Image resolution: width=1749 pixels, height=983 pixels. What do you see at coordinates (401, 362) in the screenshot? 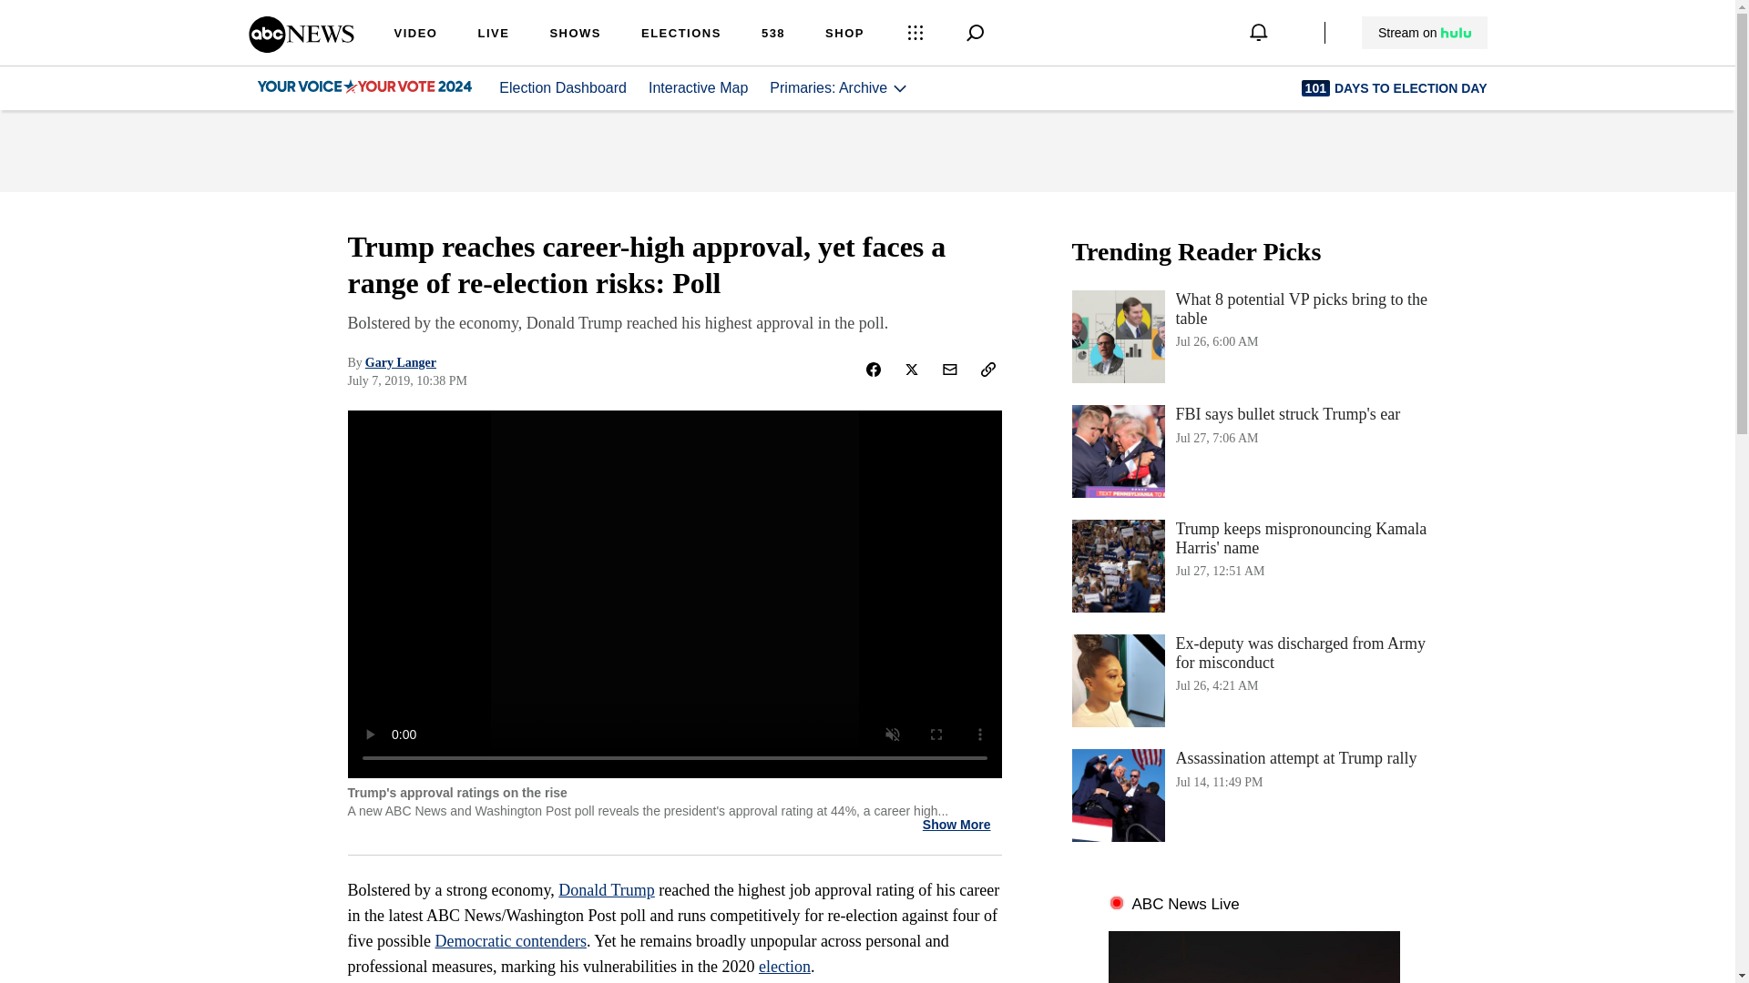
I see `ELECTIONS` at bounding box center [401, 362].